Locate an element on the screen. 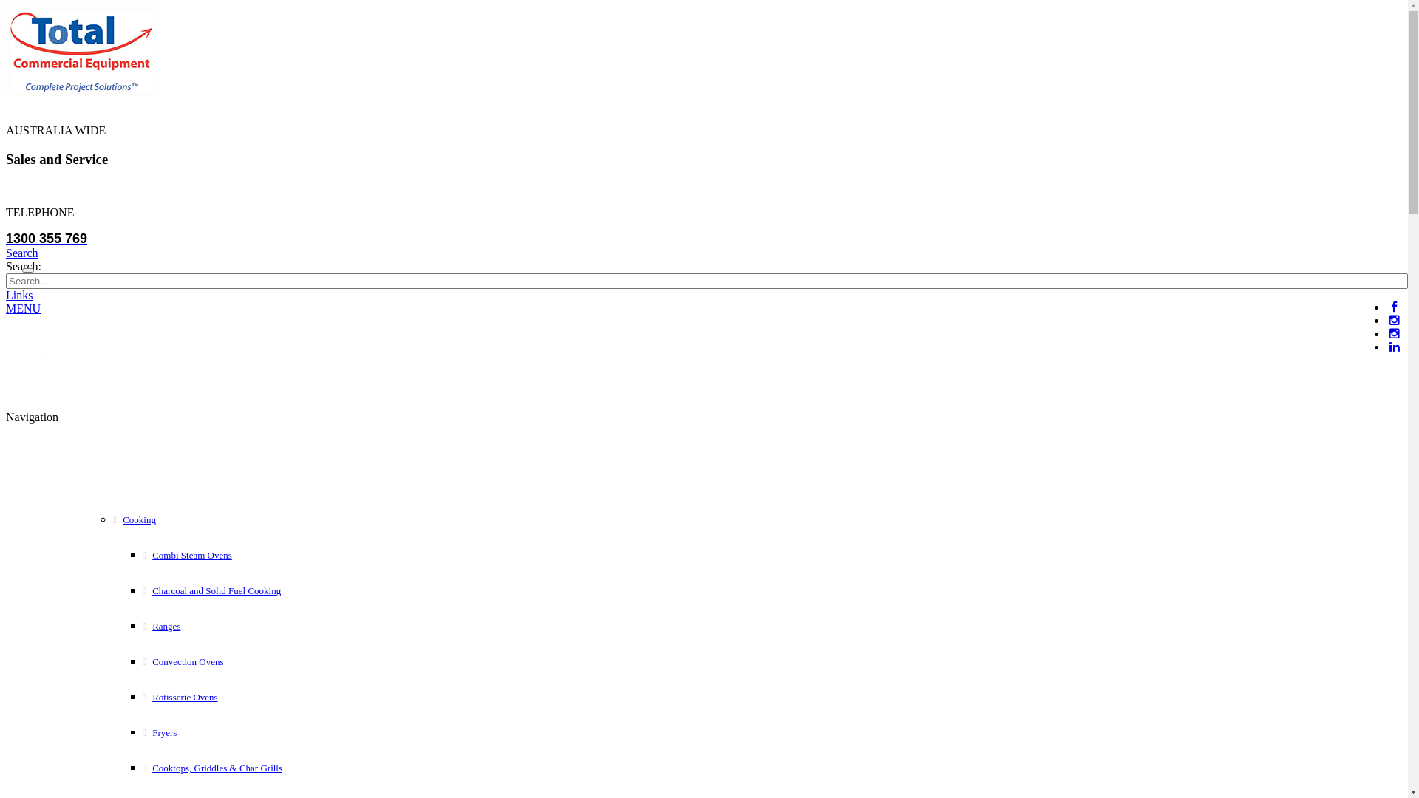 This screenshot has width=1419, height=798. Links is located at coordinates (19, 296).